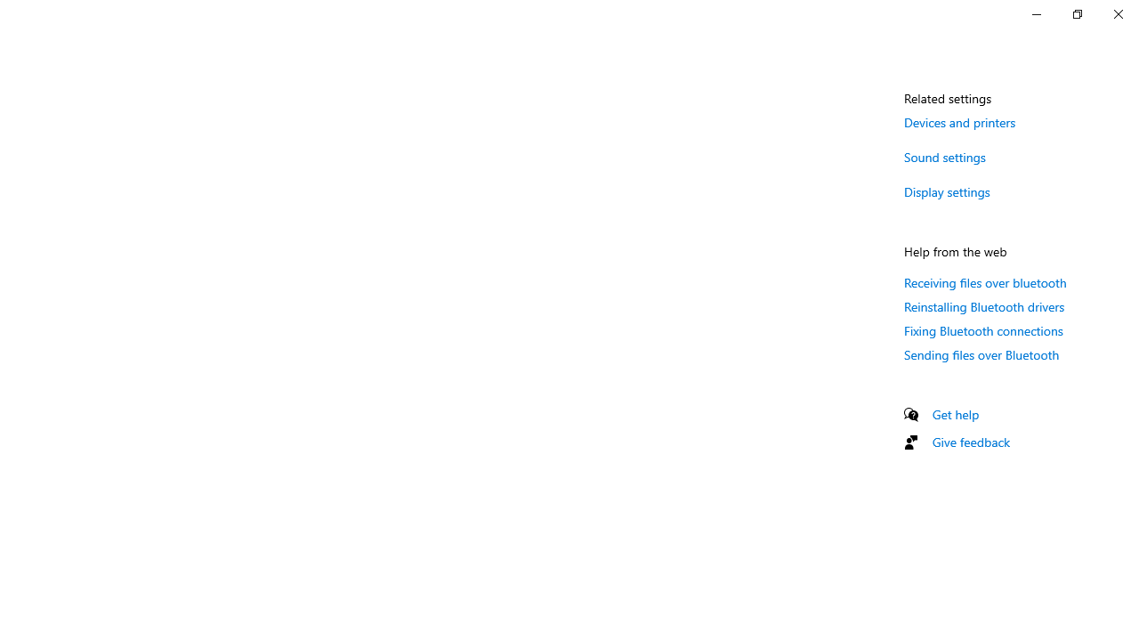  What do you see at coordinates (1118, 14) in the screenshot?
I see `Close Settings` at bounding box center [1118, 14].